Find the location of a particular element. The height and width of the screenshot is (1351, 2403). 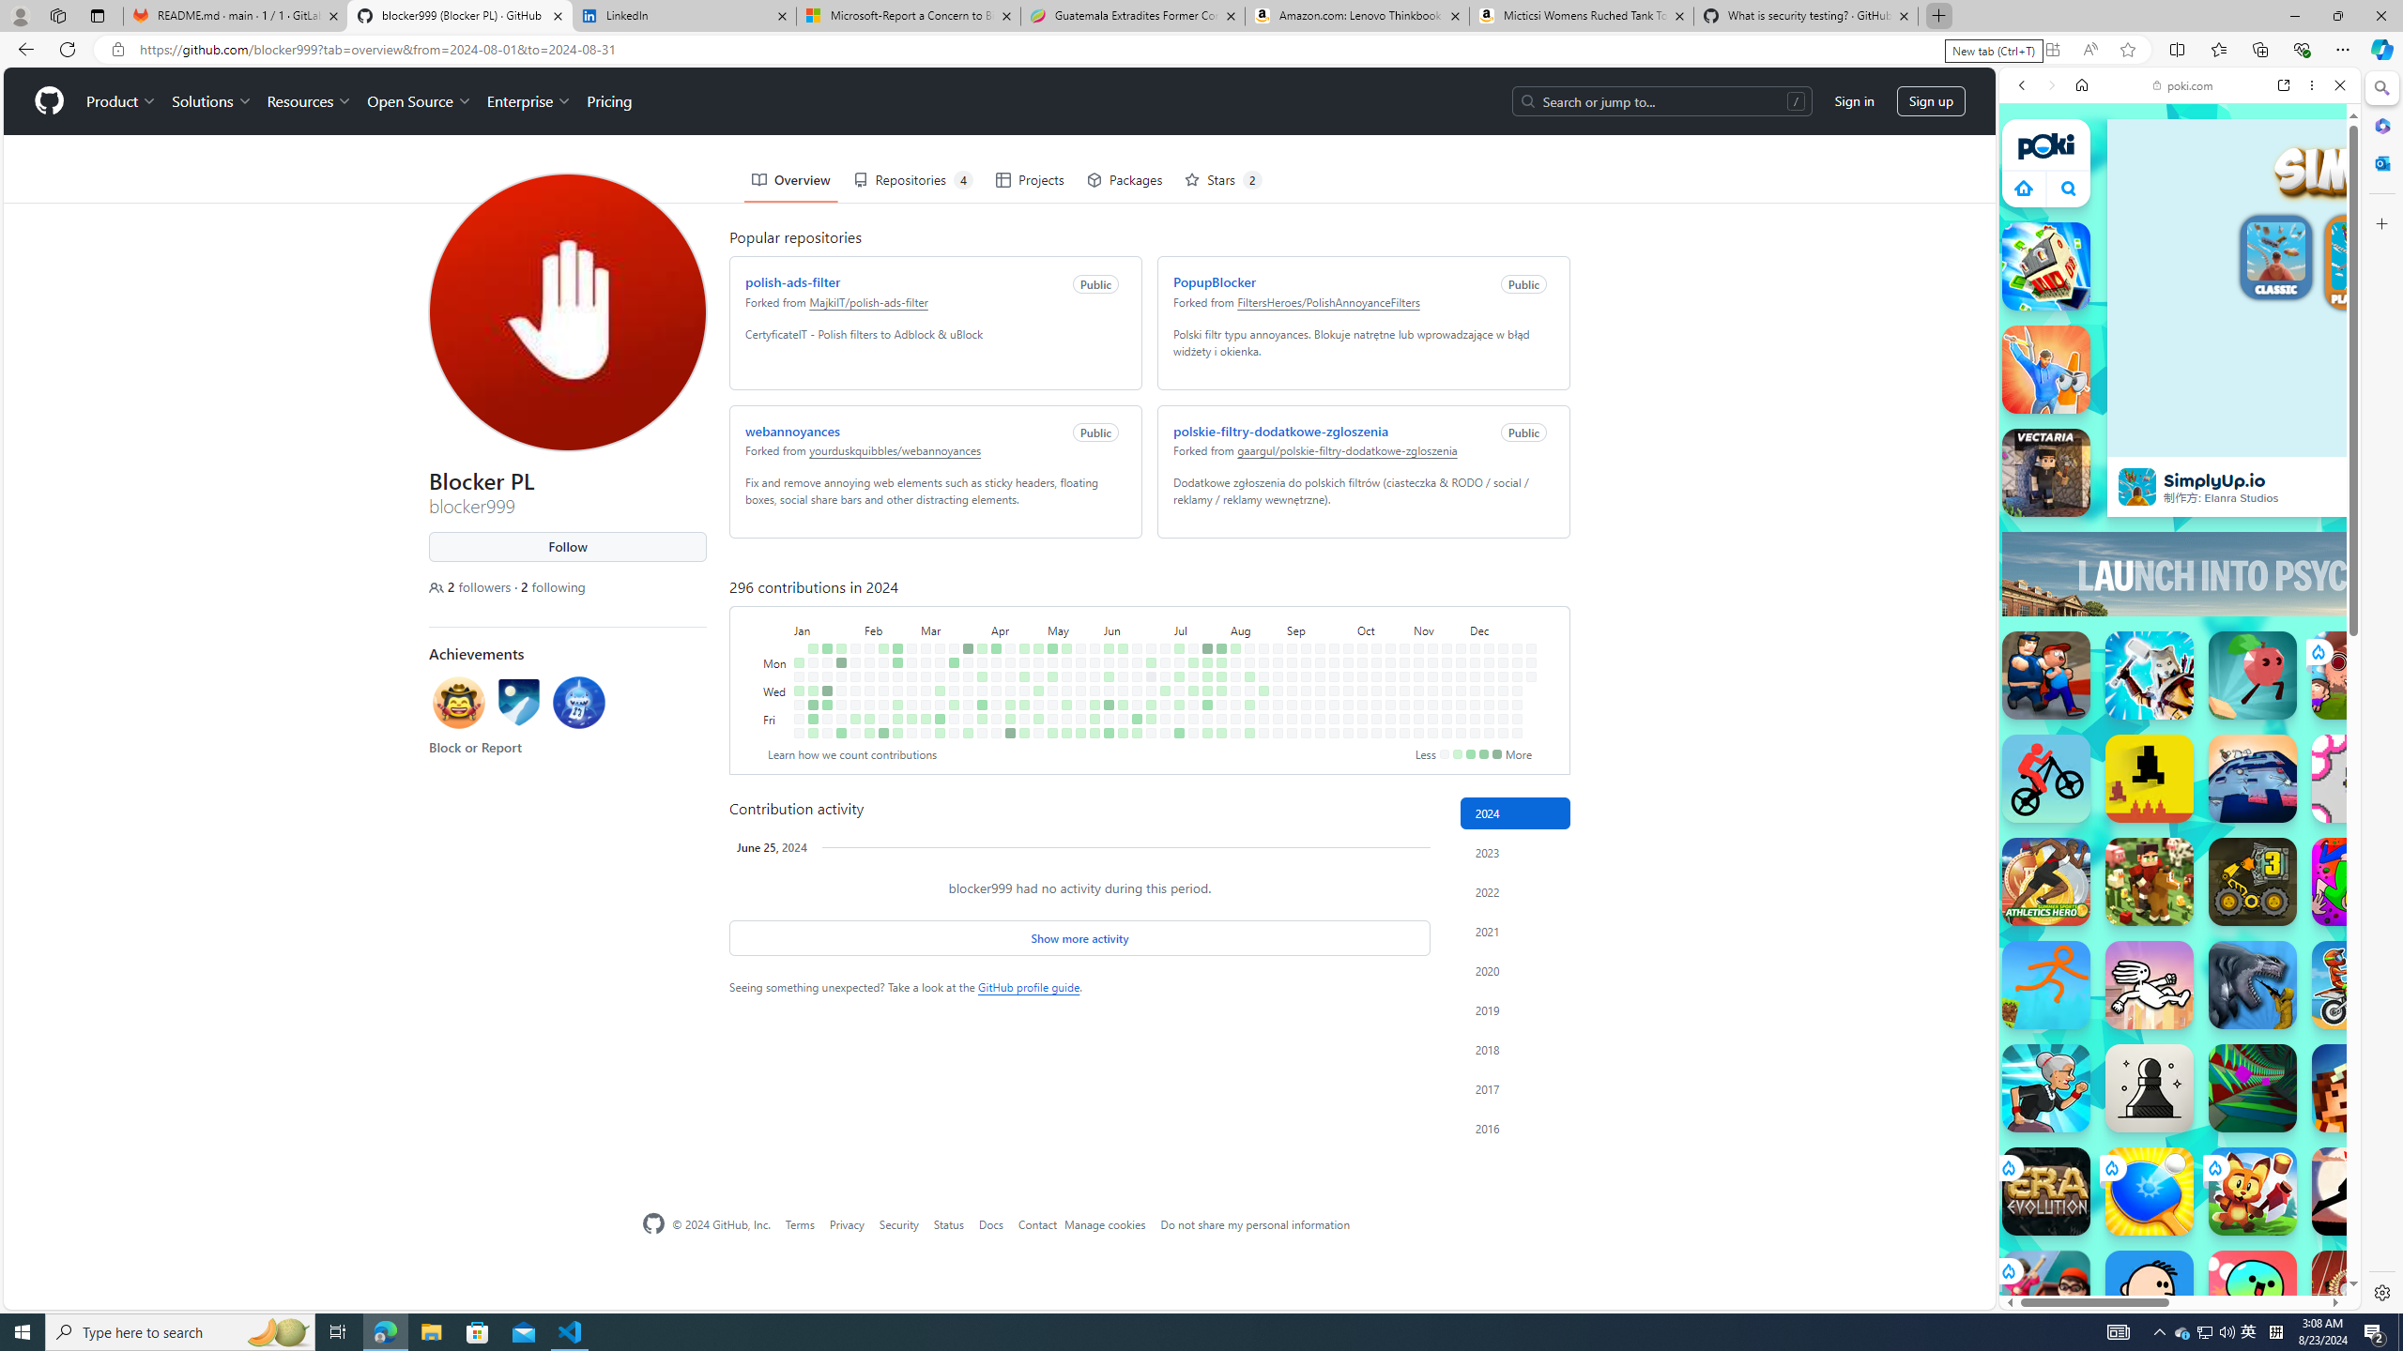

No contributions on September 15th. is located at coordinates (1320, 647).